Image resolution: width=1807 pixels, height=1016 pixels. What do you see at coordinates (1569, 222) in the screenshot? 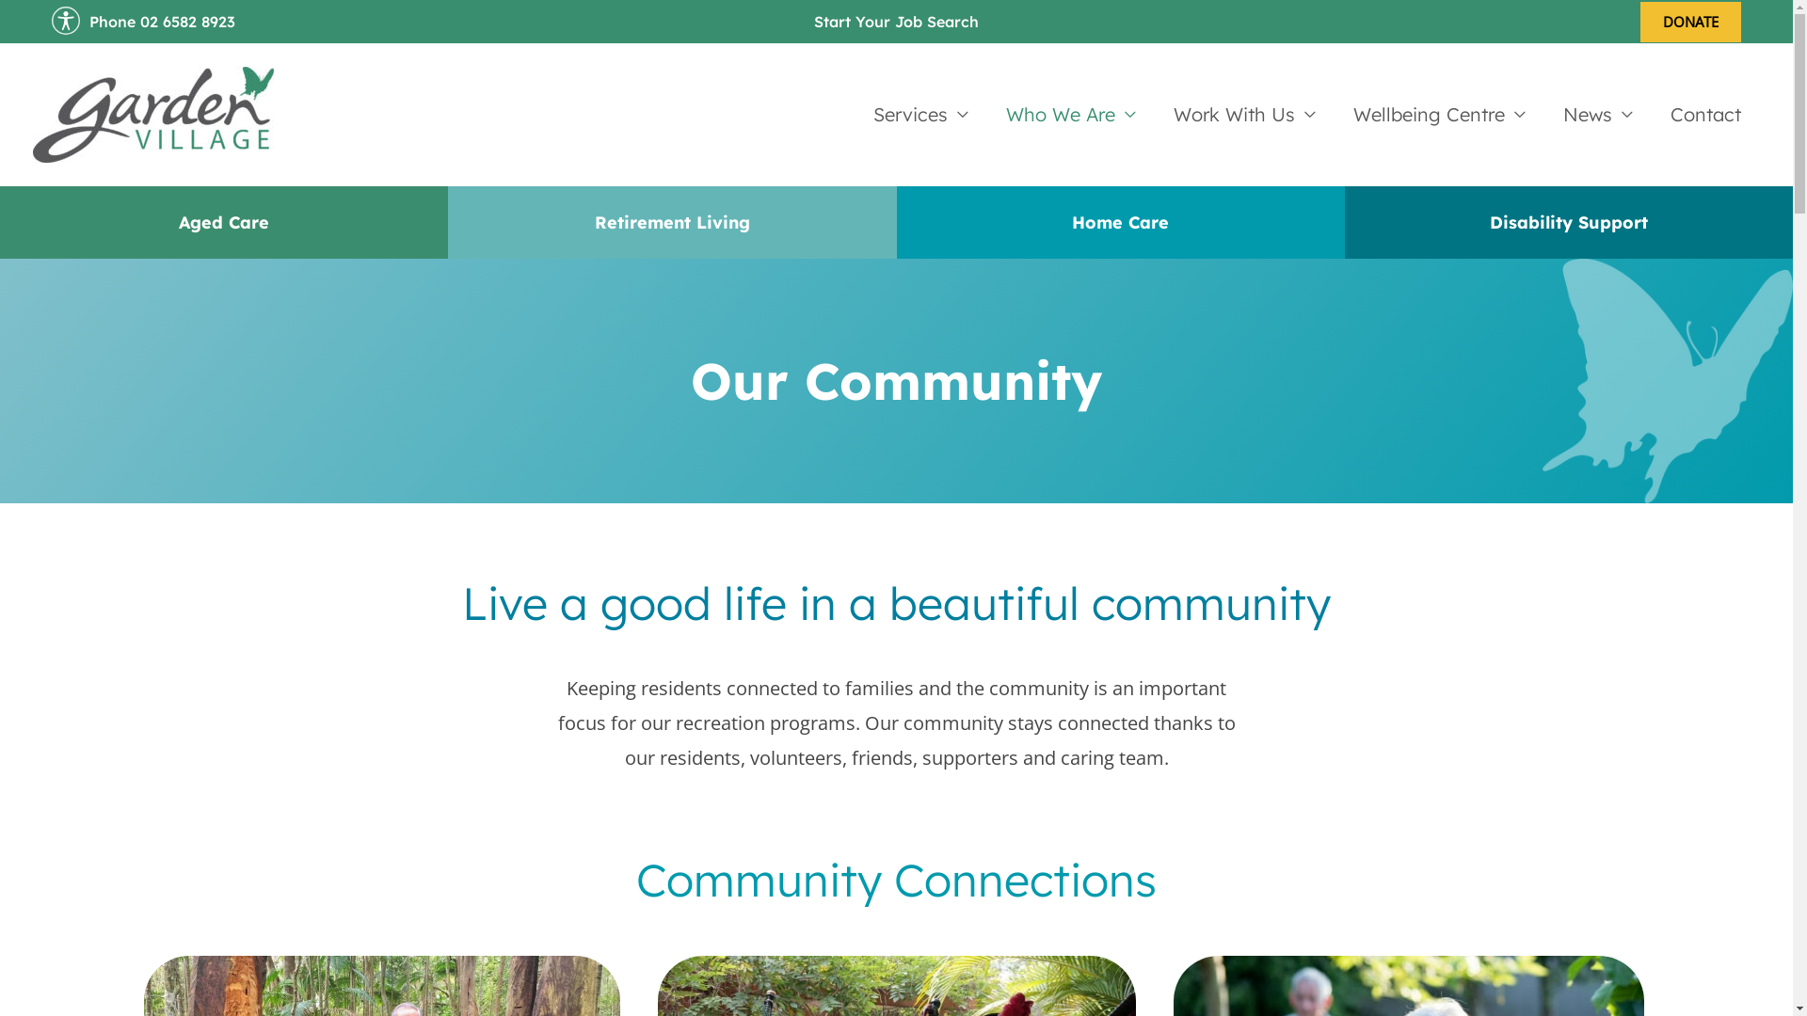
I see `Disability Support` at bounding box center [1569, 222].